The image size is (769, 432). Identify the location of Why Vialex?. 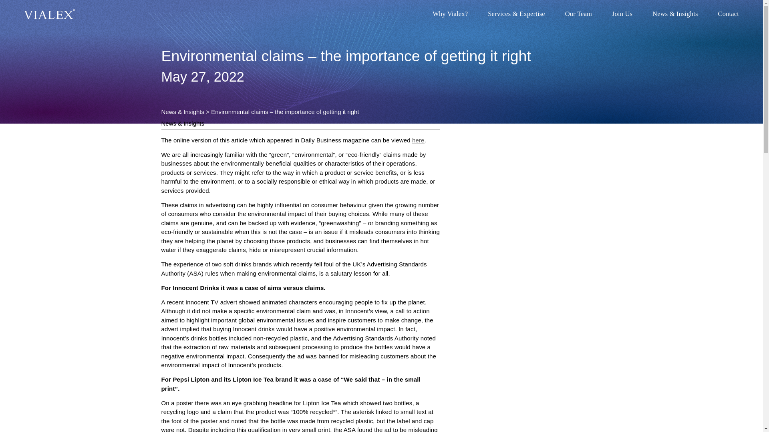
(450, 14).